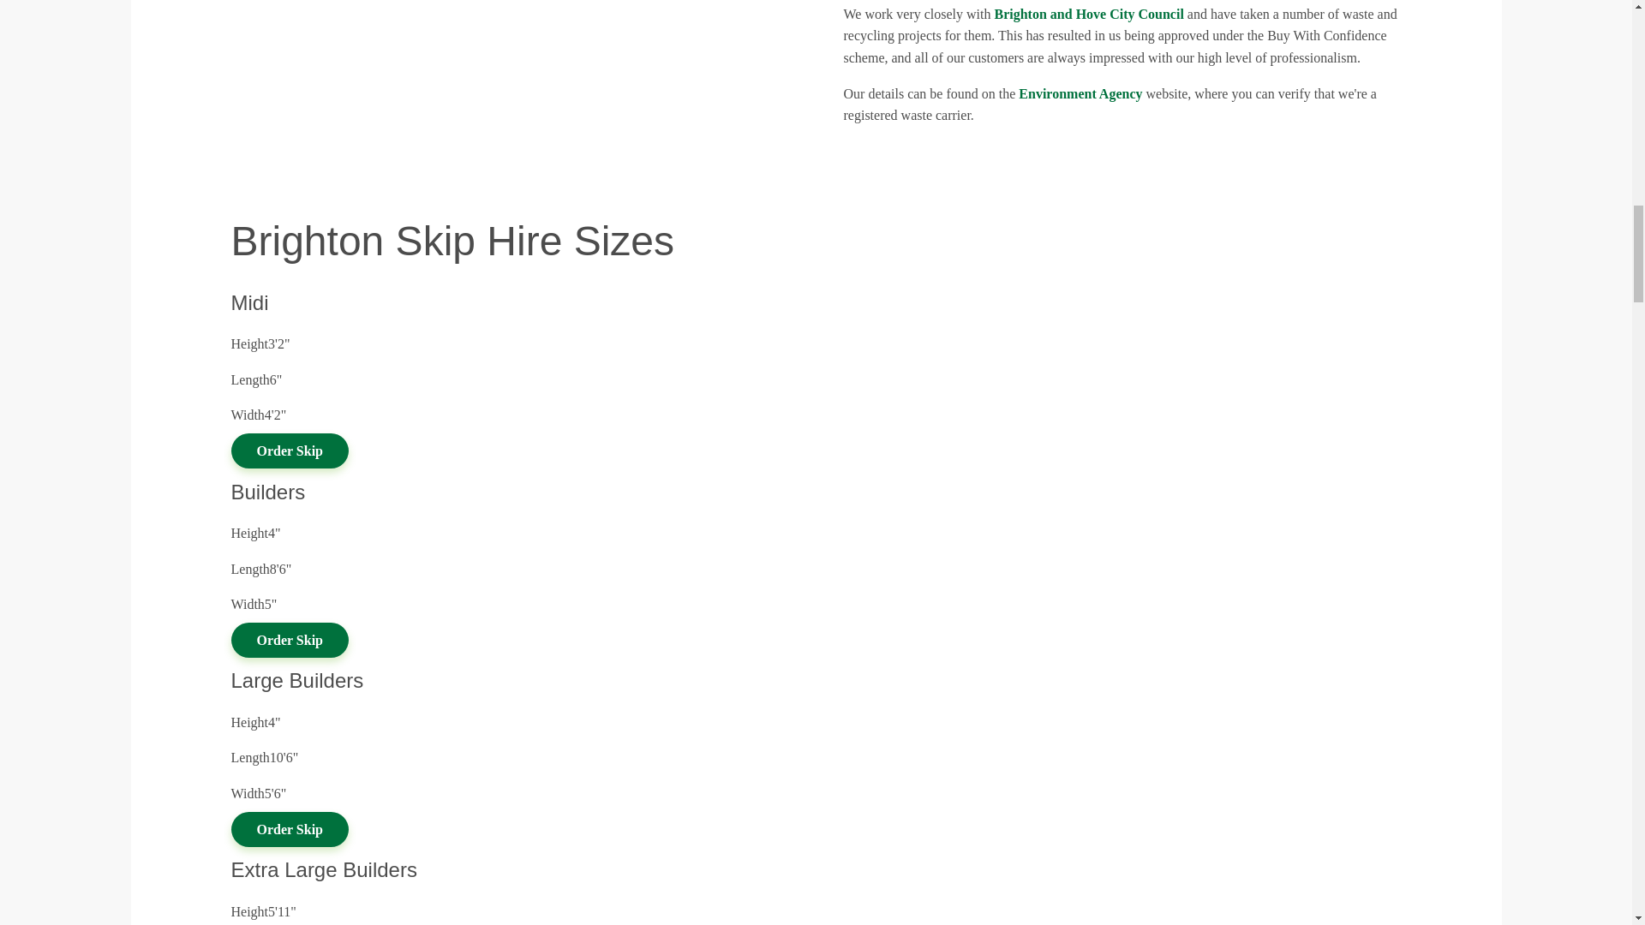  What do you see at coordinates (1080, 93) in the screenshot?
I see `Environment Agency` at bounding box center [1080, 93].